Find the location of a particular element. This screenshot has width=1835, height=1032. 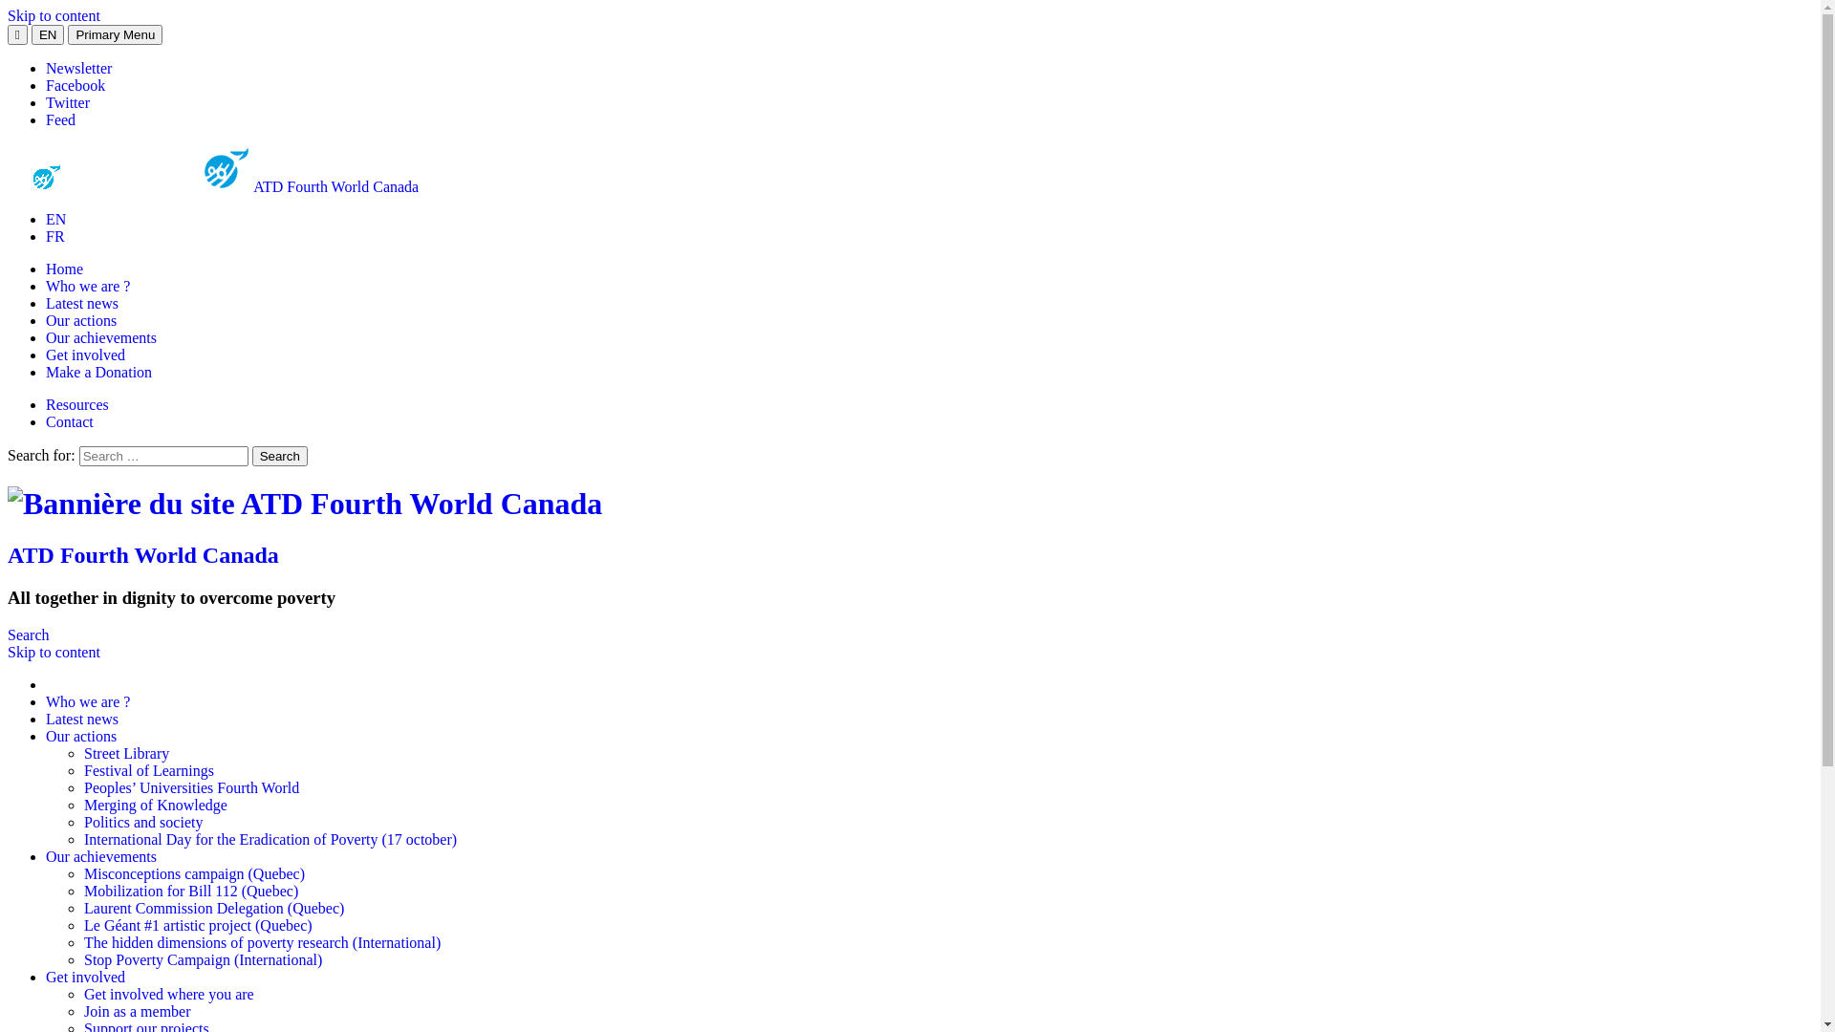

Search is located at coordinates (280, 457).